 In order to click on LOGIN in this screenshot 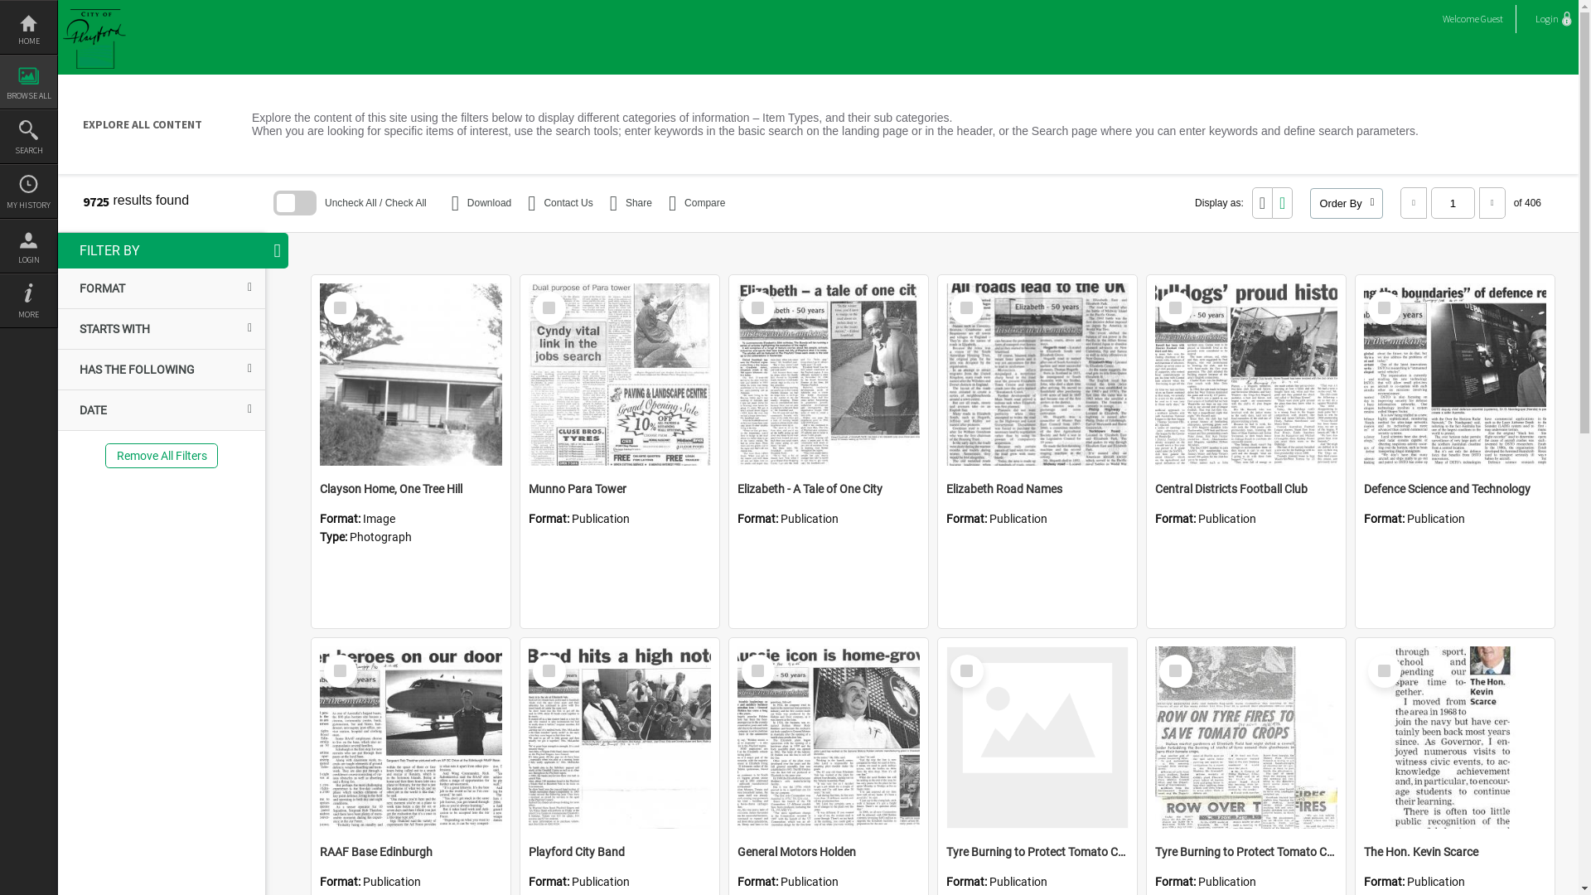, I will do `click(28, 246)`.